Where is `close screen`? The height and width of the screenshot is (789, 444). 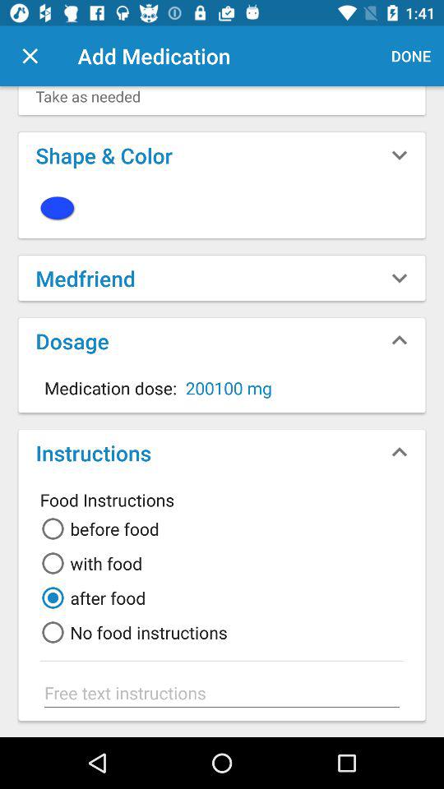
close screen is located at coordinates (30, 56).